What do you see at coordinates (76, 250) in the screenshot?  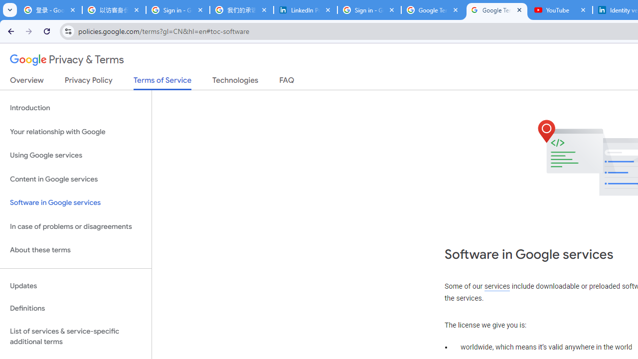 I see `About these terms` at bounding box center [76, 250].